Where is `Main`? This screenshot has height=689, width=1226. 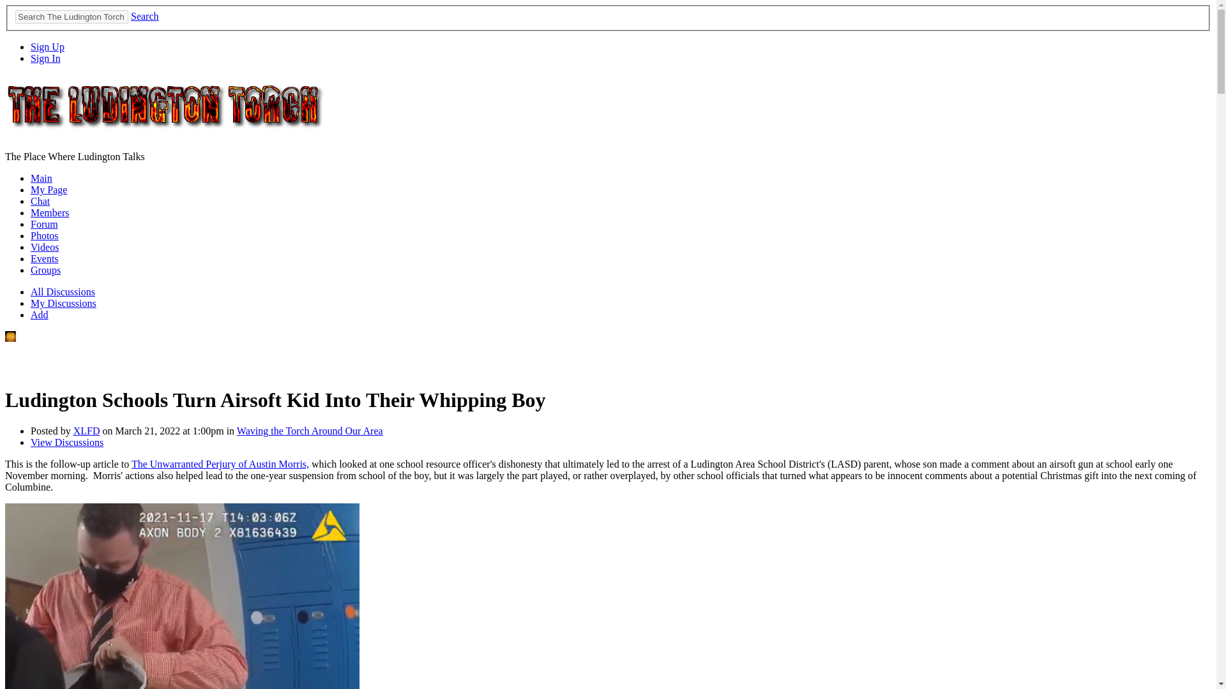 Main is located at coordinates (42, 179).